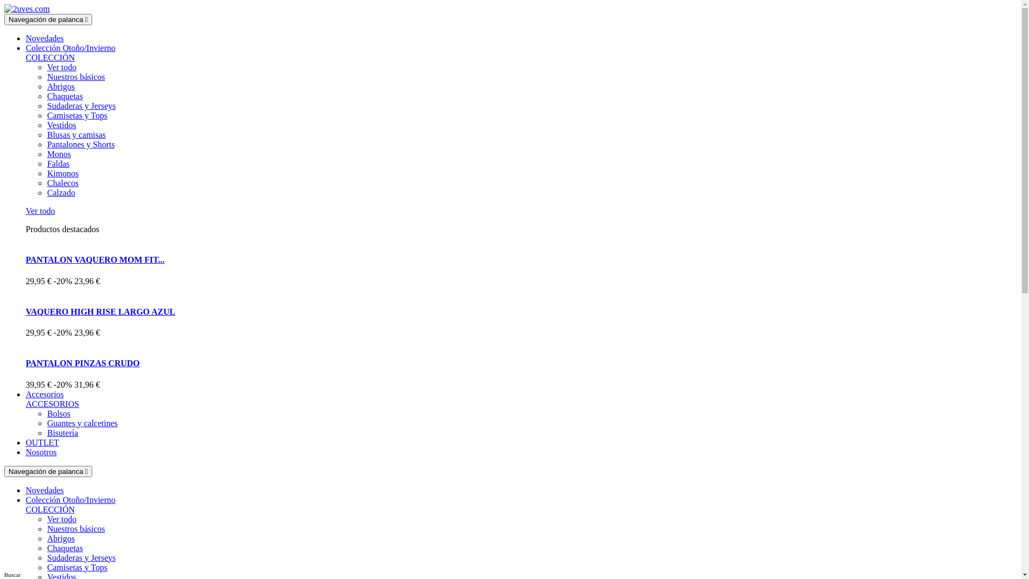  Describe the element at coordinates (45, 490) in the screenshot. I see `Novedades` at that location.